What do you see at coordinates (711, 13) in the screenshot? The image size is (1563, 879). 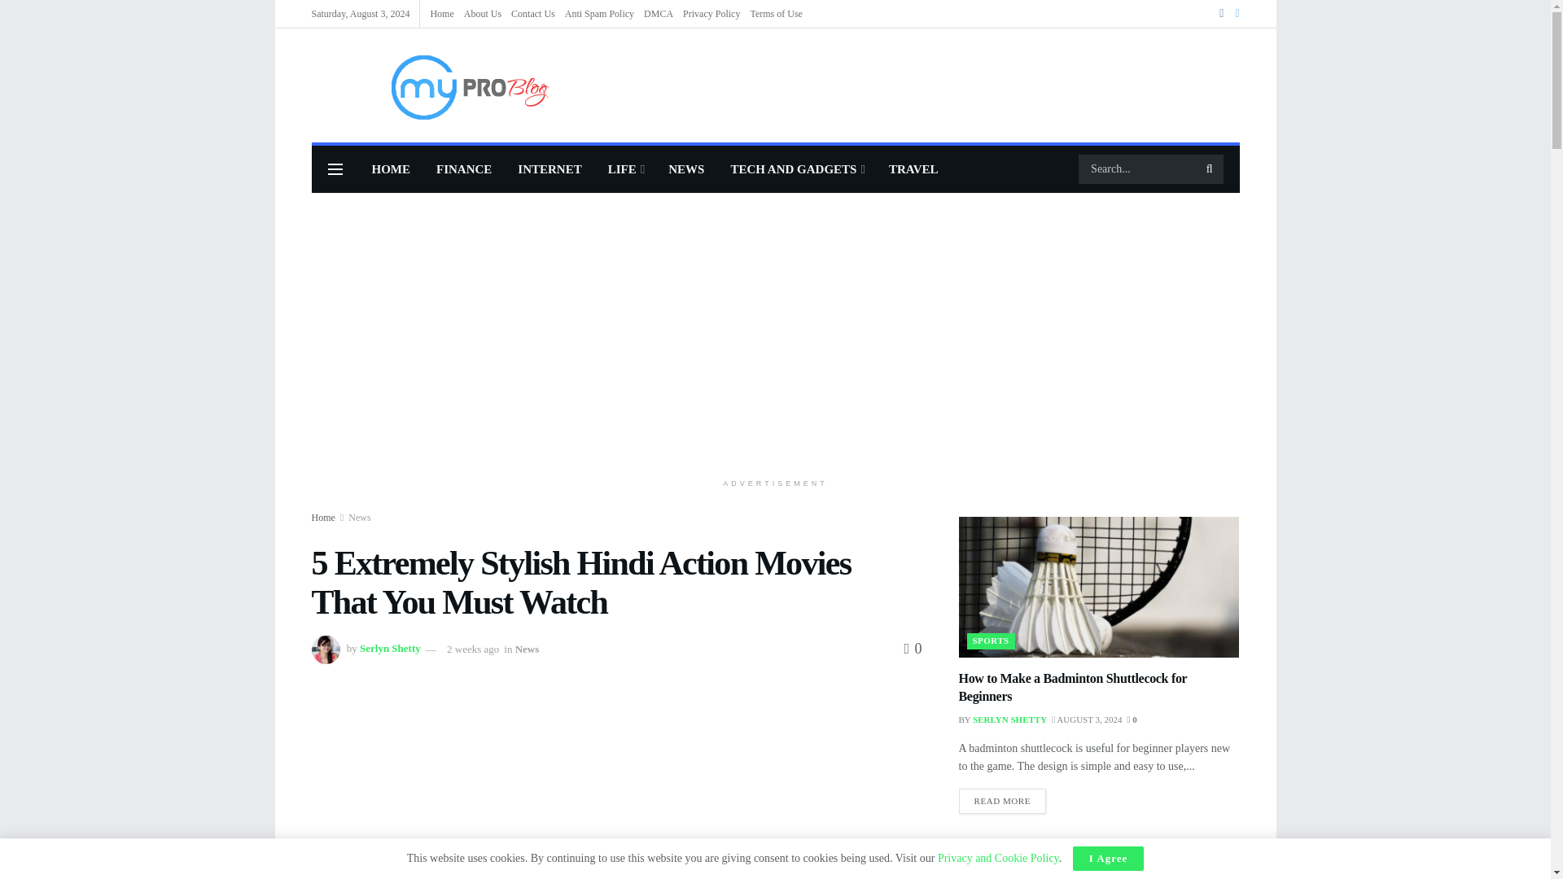 I see `Privacy Policy` at bounding box center [711, 13].